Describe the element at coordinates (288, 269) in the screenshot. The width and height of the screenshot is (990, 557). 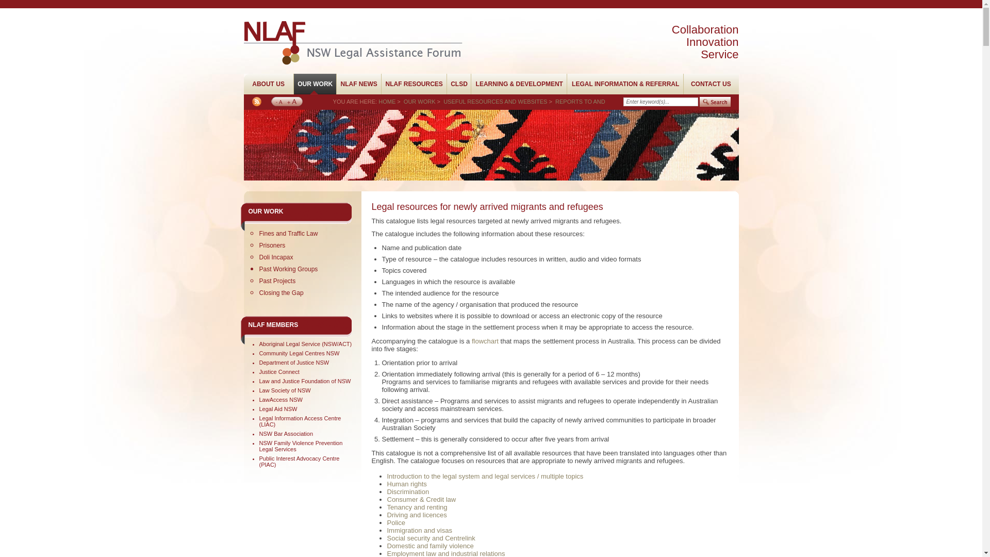
I see `Past Working Groups` at that location.